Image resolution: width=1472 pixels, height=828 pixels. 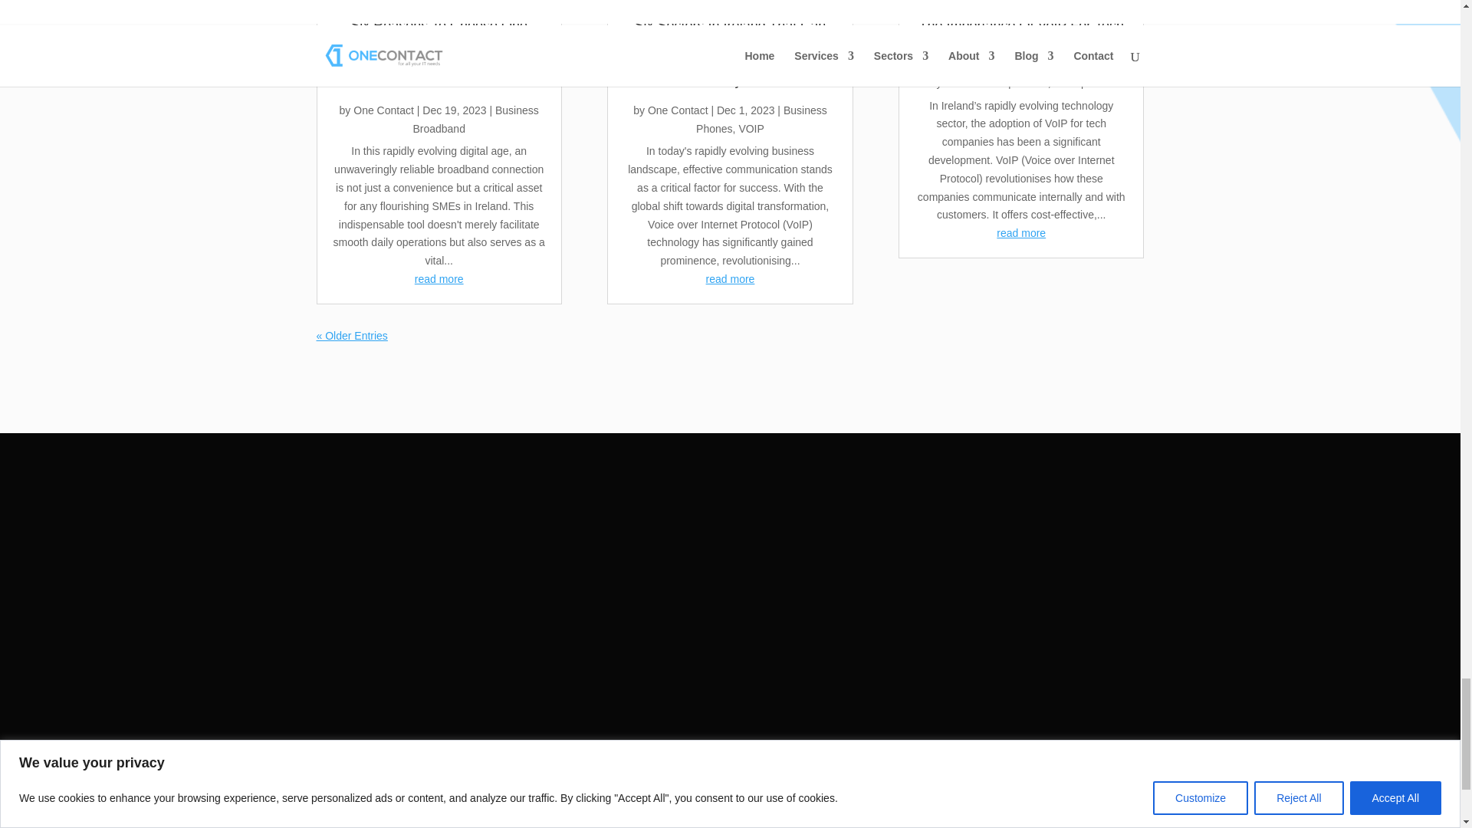 What do you see at coordinates (975, 83) in the screenshot?
I see `Posts by One Contact` at bounding box center [975, 83].